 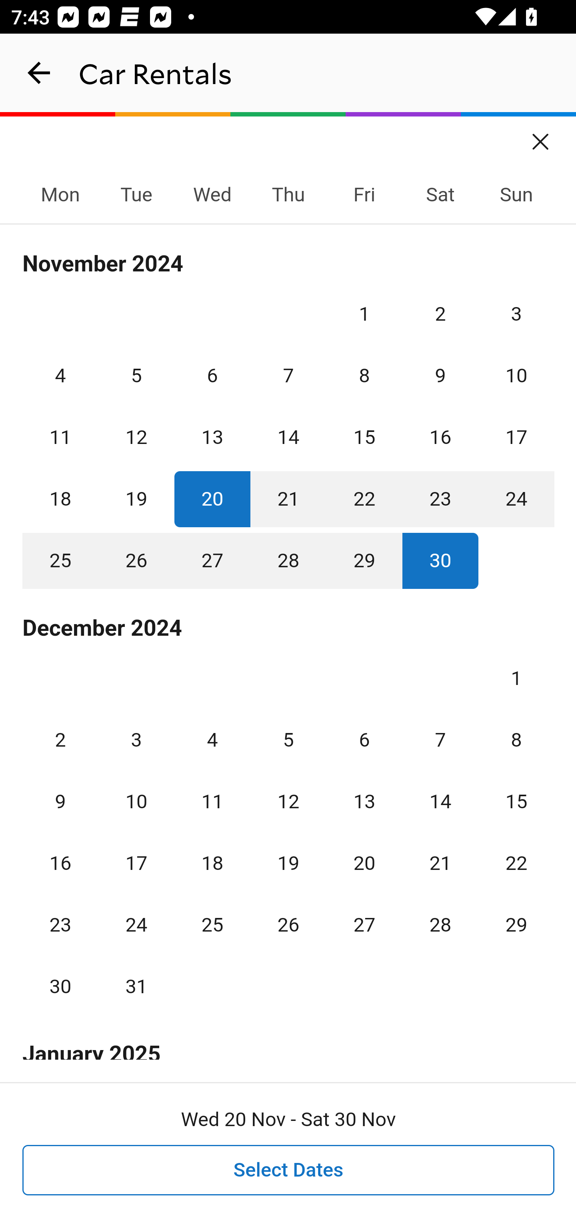 What do you see at coordinates (364, 499) in the screenshot?
I see `22 November 2024` at bounding box center [364, 499].